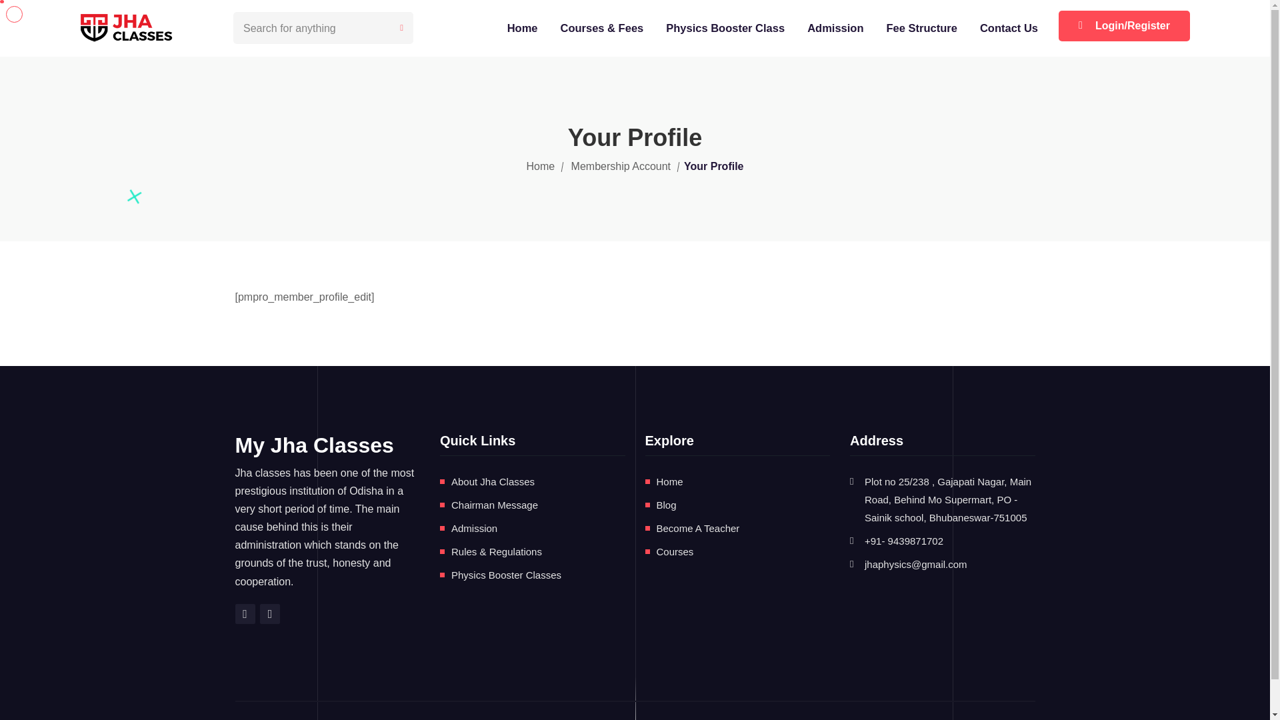 The width and height of the screenshot is (1280, 720). Describe the element at coordinates (727, 28) in the screenshot. I see `Physics Booster Class` at that location.